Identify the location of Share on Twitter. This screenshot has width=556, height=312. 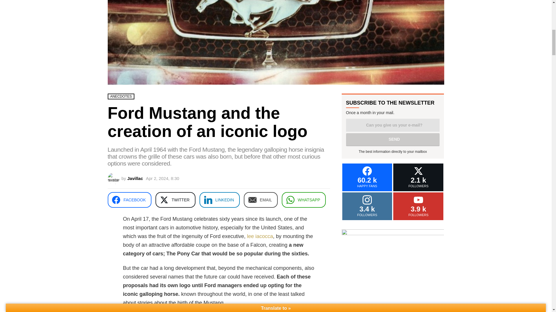
(175, 200).